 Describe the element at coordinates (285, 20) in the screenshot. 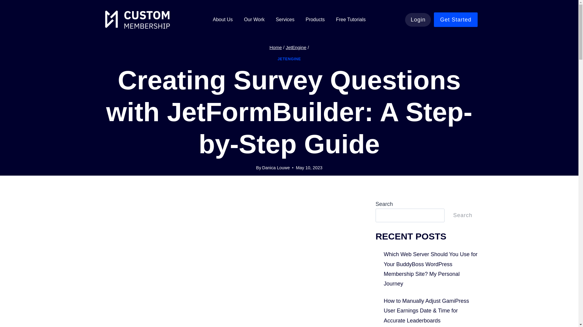

I see `Services` at that location.